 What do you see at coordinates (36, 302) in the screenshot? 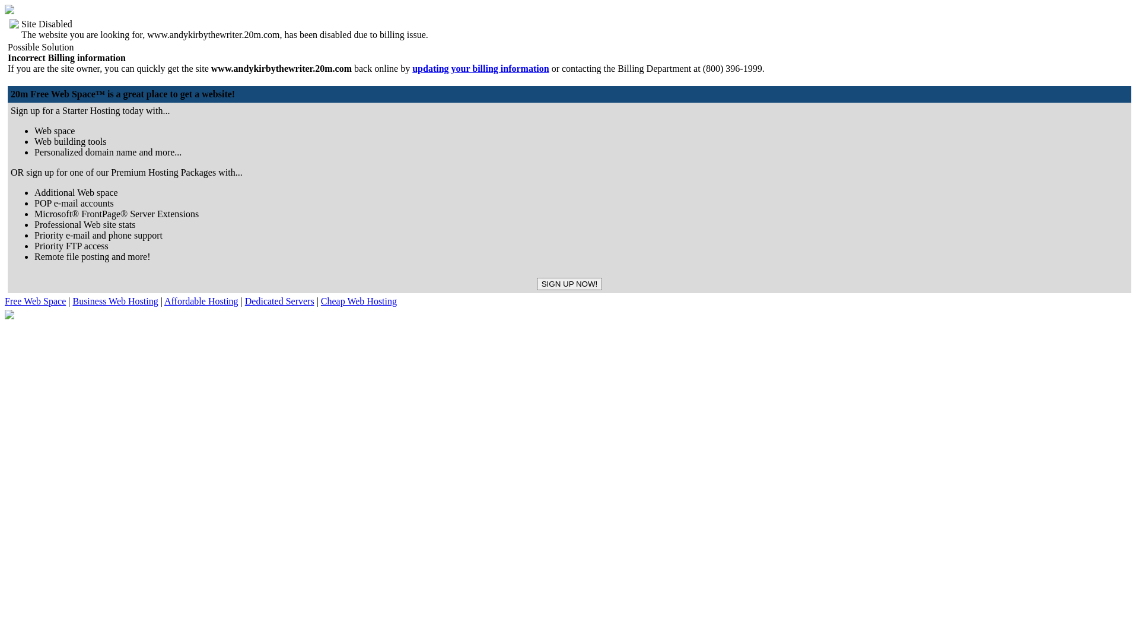
I see `Free Web Space` at bounding box center [36, 302].